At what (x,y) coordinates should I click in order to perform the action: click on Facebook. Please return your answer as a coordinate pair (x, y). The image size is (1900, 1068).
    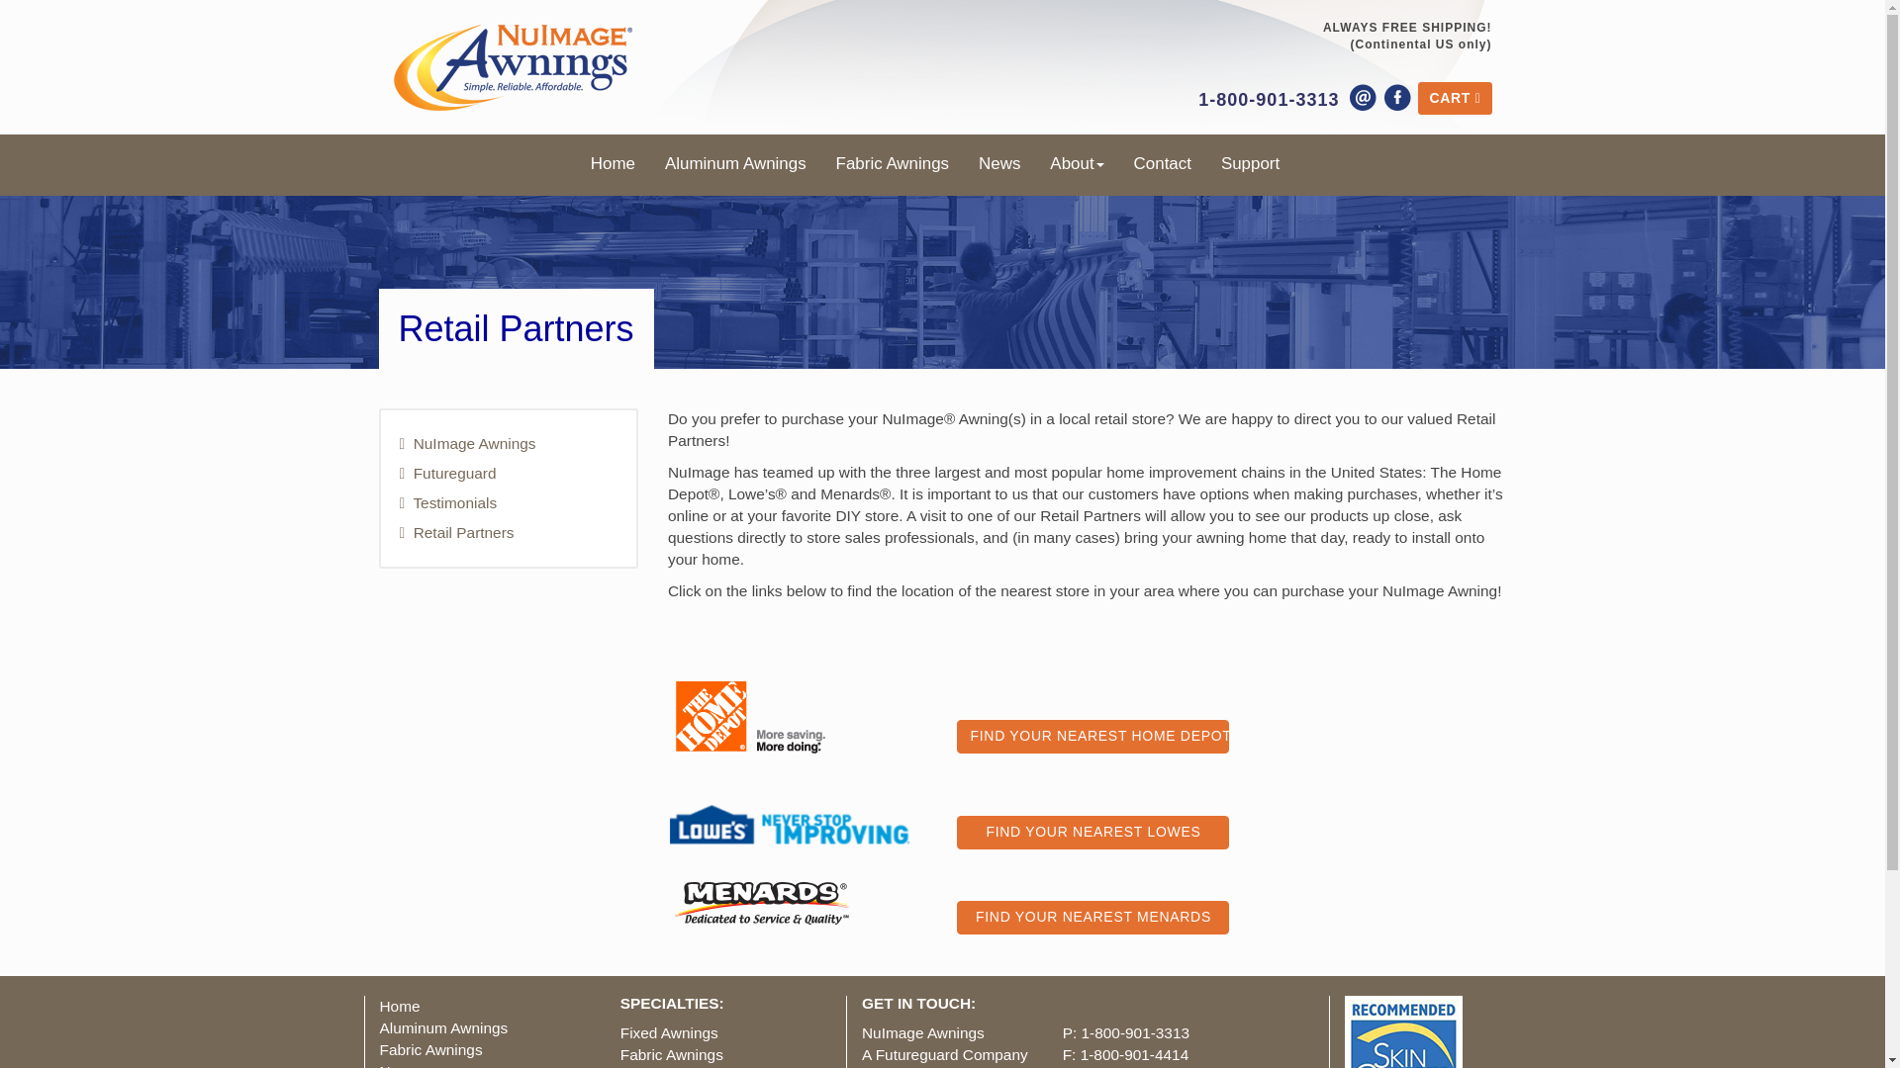
    Looking at the image, I should click on (1397, 98).